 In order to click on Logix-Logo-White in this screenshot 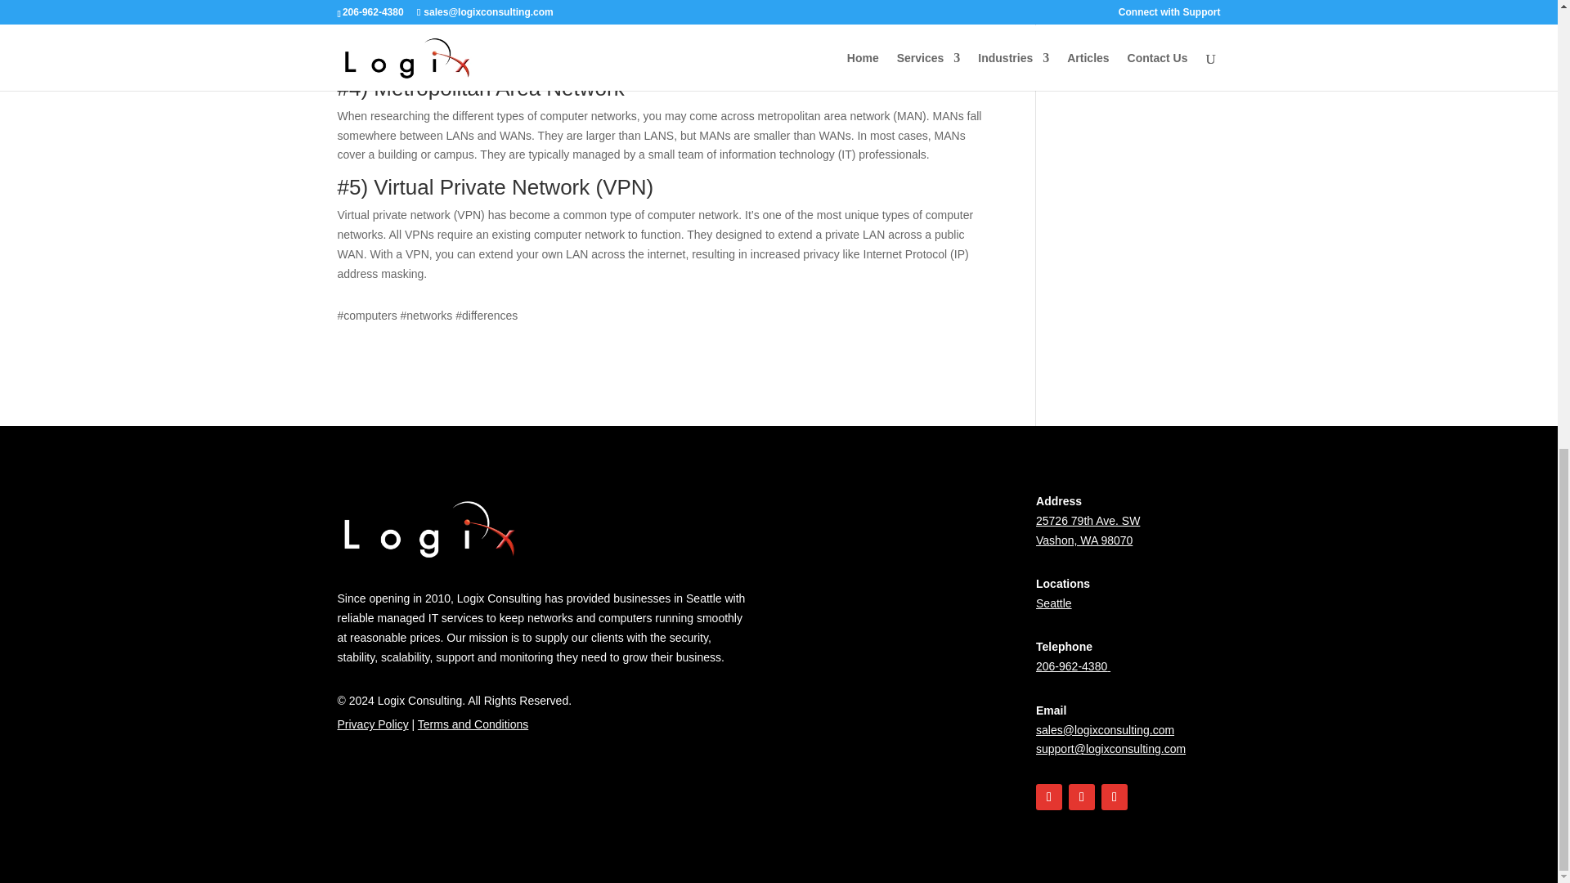, I will do `click(430, 528)`.